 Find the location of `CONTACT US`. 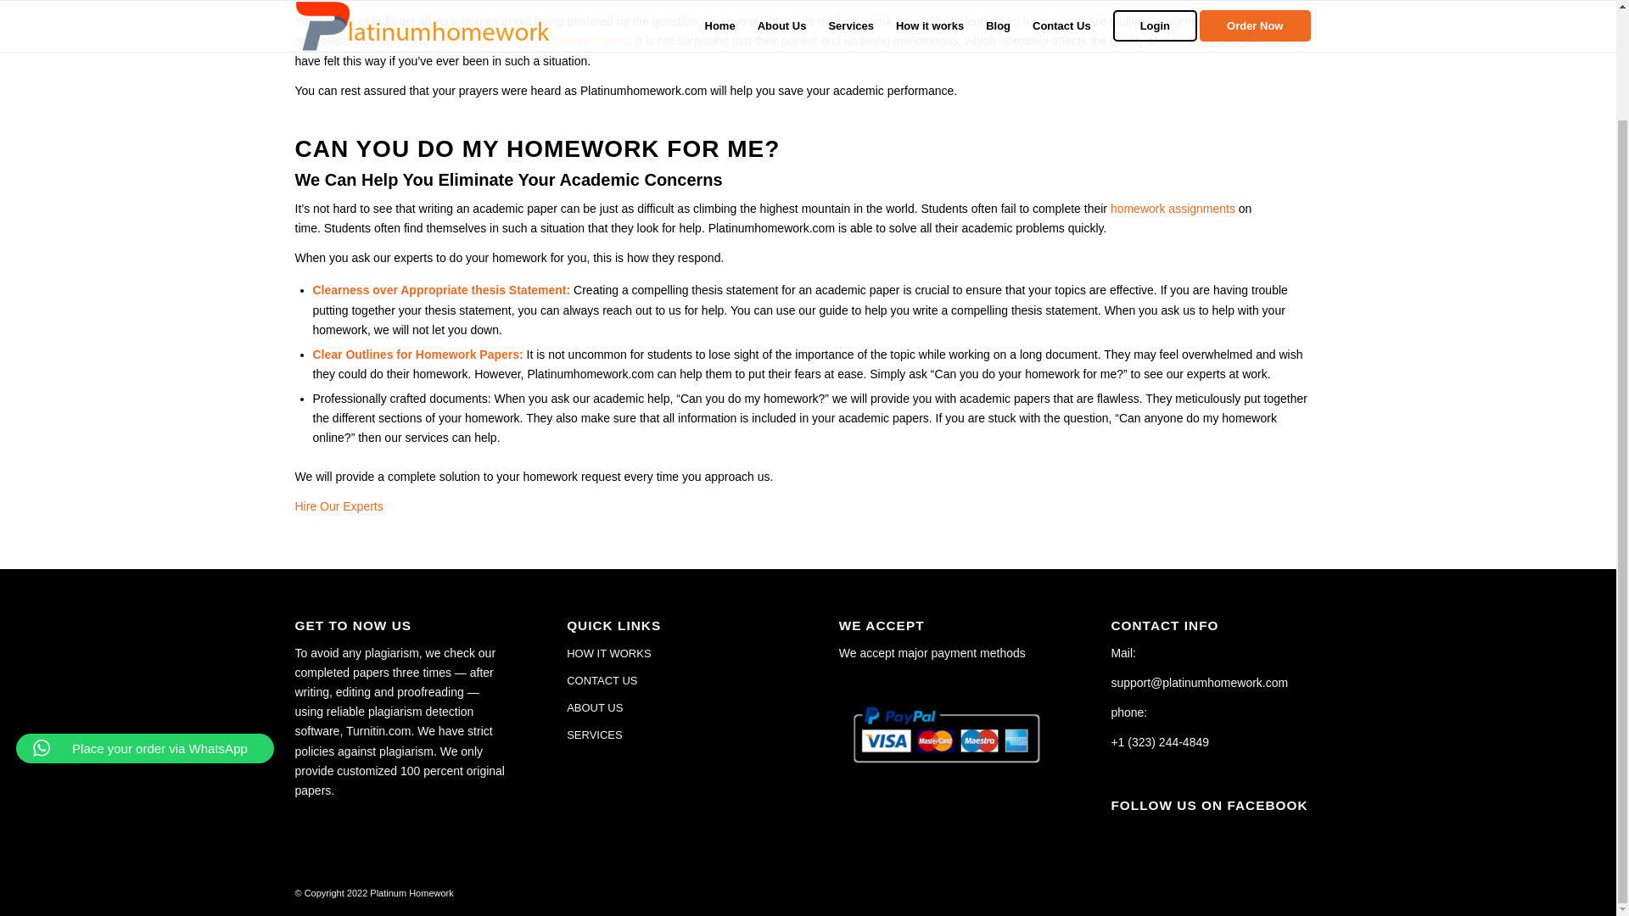

CONTACT US is located at coordinates (672, 680).